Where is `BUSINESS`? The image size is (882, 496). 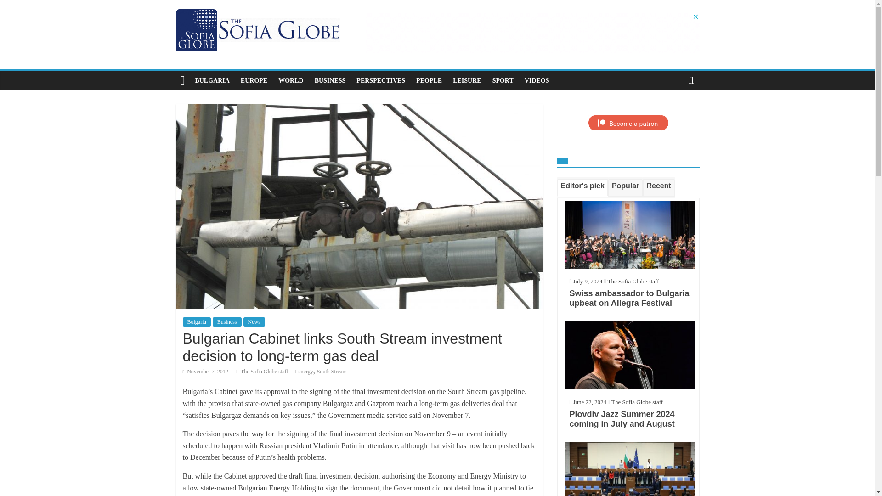 BUSINESS is located at coordinates (330, 81).